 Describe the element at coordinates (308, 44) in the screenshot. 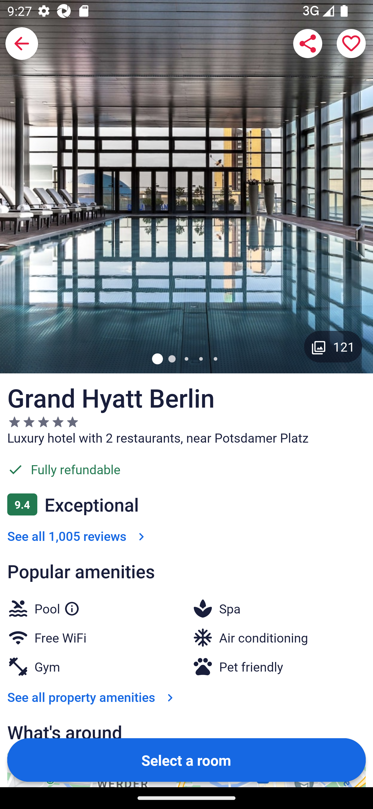

I see `Share Grand Hyatt Berlin` at that location.